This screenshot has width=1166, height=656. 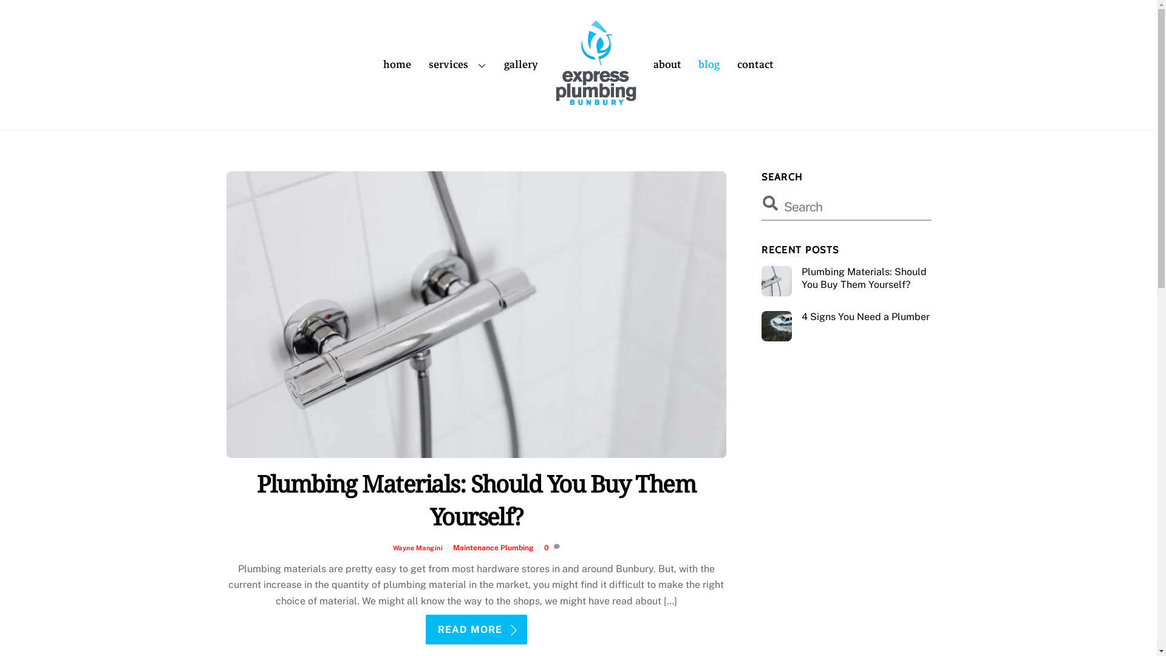 What do you see at coordinates (476, 315) in the screenshot?
I see `Shower Tap` at bounding box center [476, 315].